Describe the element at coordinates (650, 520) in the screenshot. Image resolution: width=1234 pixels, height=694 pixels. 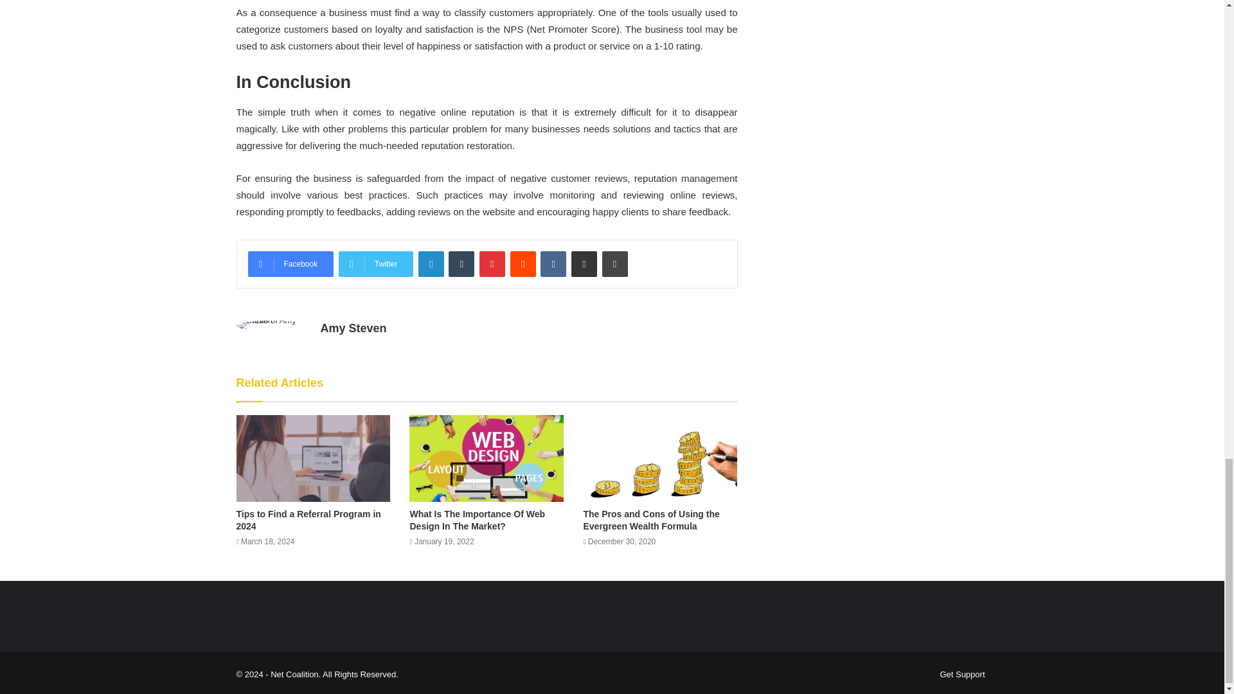
I see `The Pros and Cons of Using the Evergreen Wealth Formula` at that location.